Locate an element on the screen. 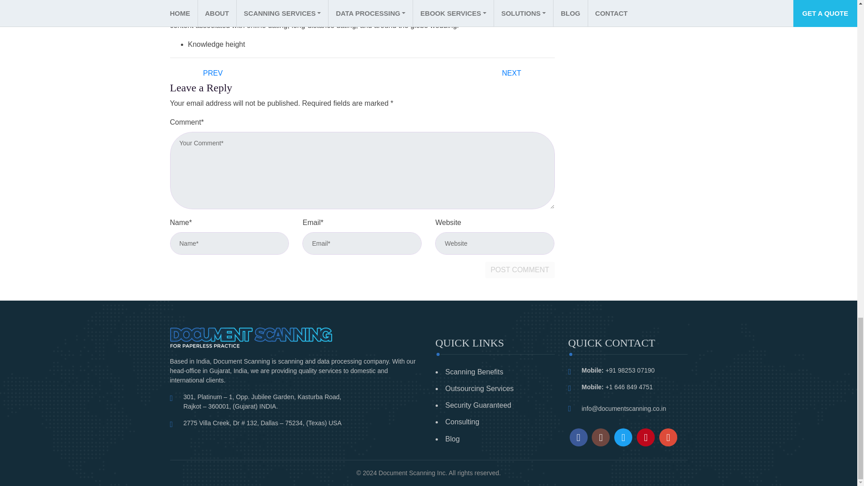  PREV is located at coordinates (212, 72).